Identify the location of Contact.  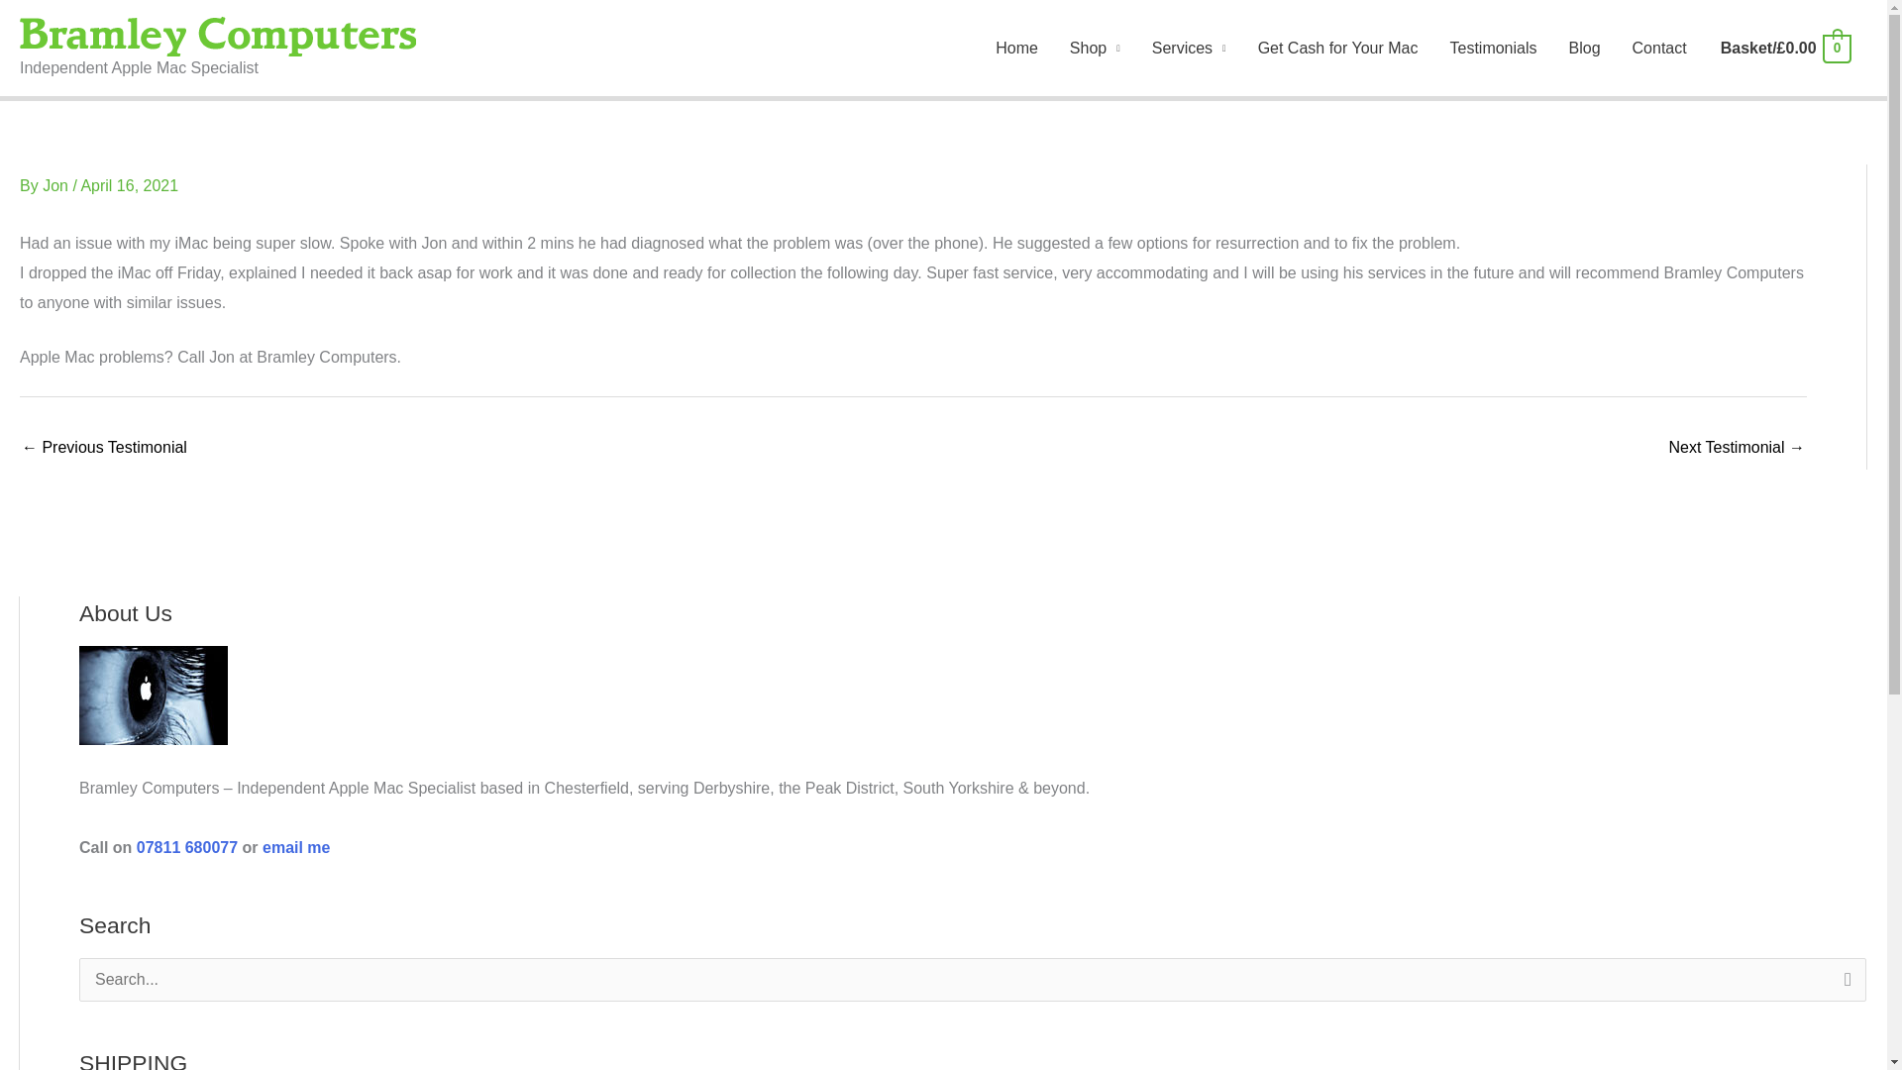
(1659, 48).